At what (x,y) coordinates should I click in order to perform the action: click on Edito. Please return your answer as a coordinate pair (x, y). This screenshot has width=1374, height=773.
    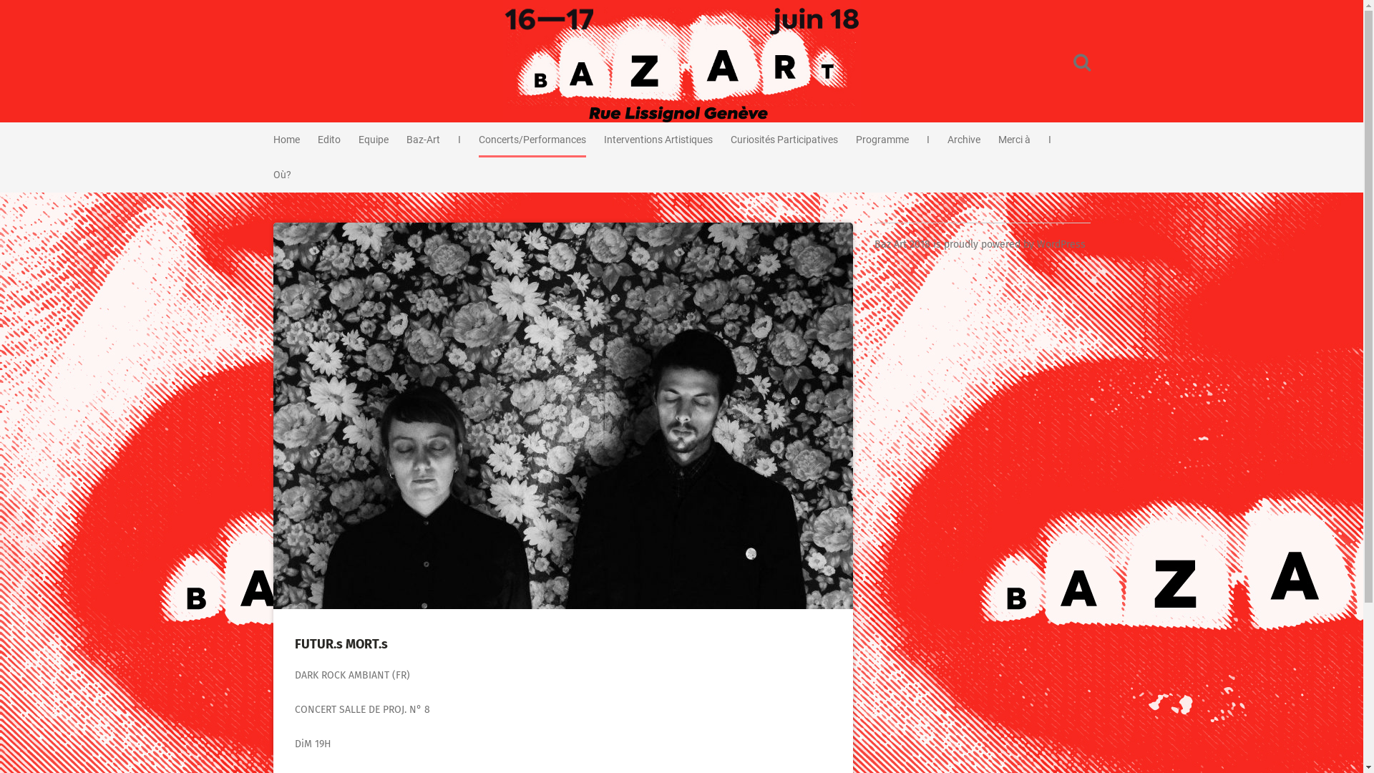
    Looking at the image, I should click on (329, 140).